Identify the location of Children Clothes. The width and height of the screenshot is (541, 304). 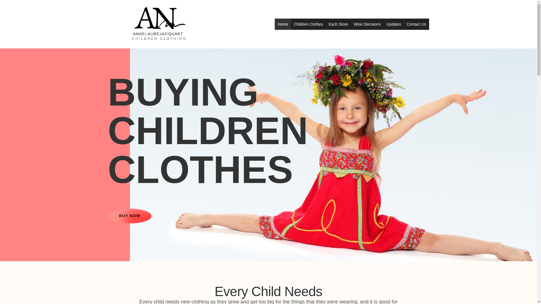
(308, 24).